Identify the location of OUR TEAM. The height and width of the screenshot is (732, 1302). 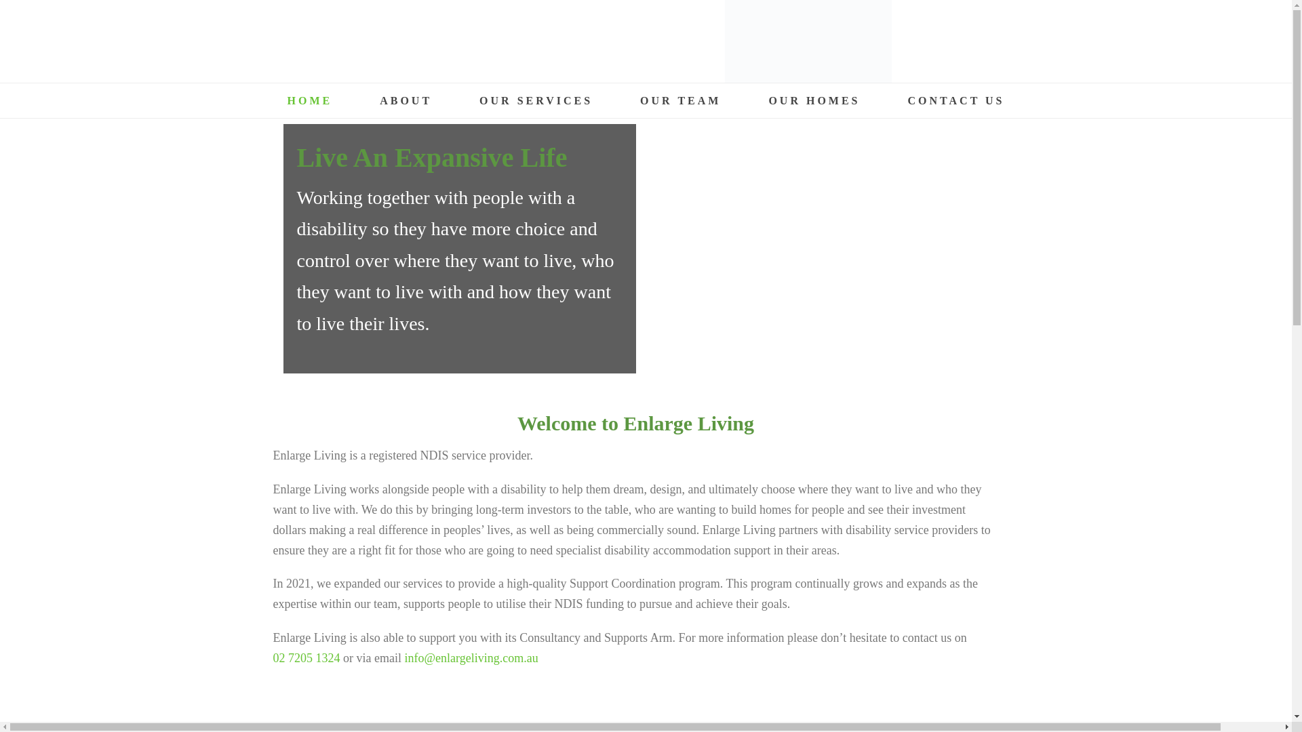
(681, 100).